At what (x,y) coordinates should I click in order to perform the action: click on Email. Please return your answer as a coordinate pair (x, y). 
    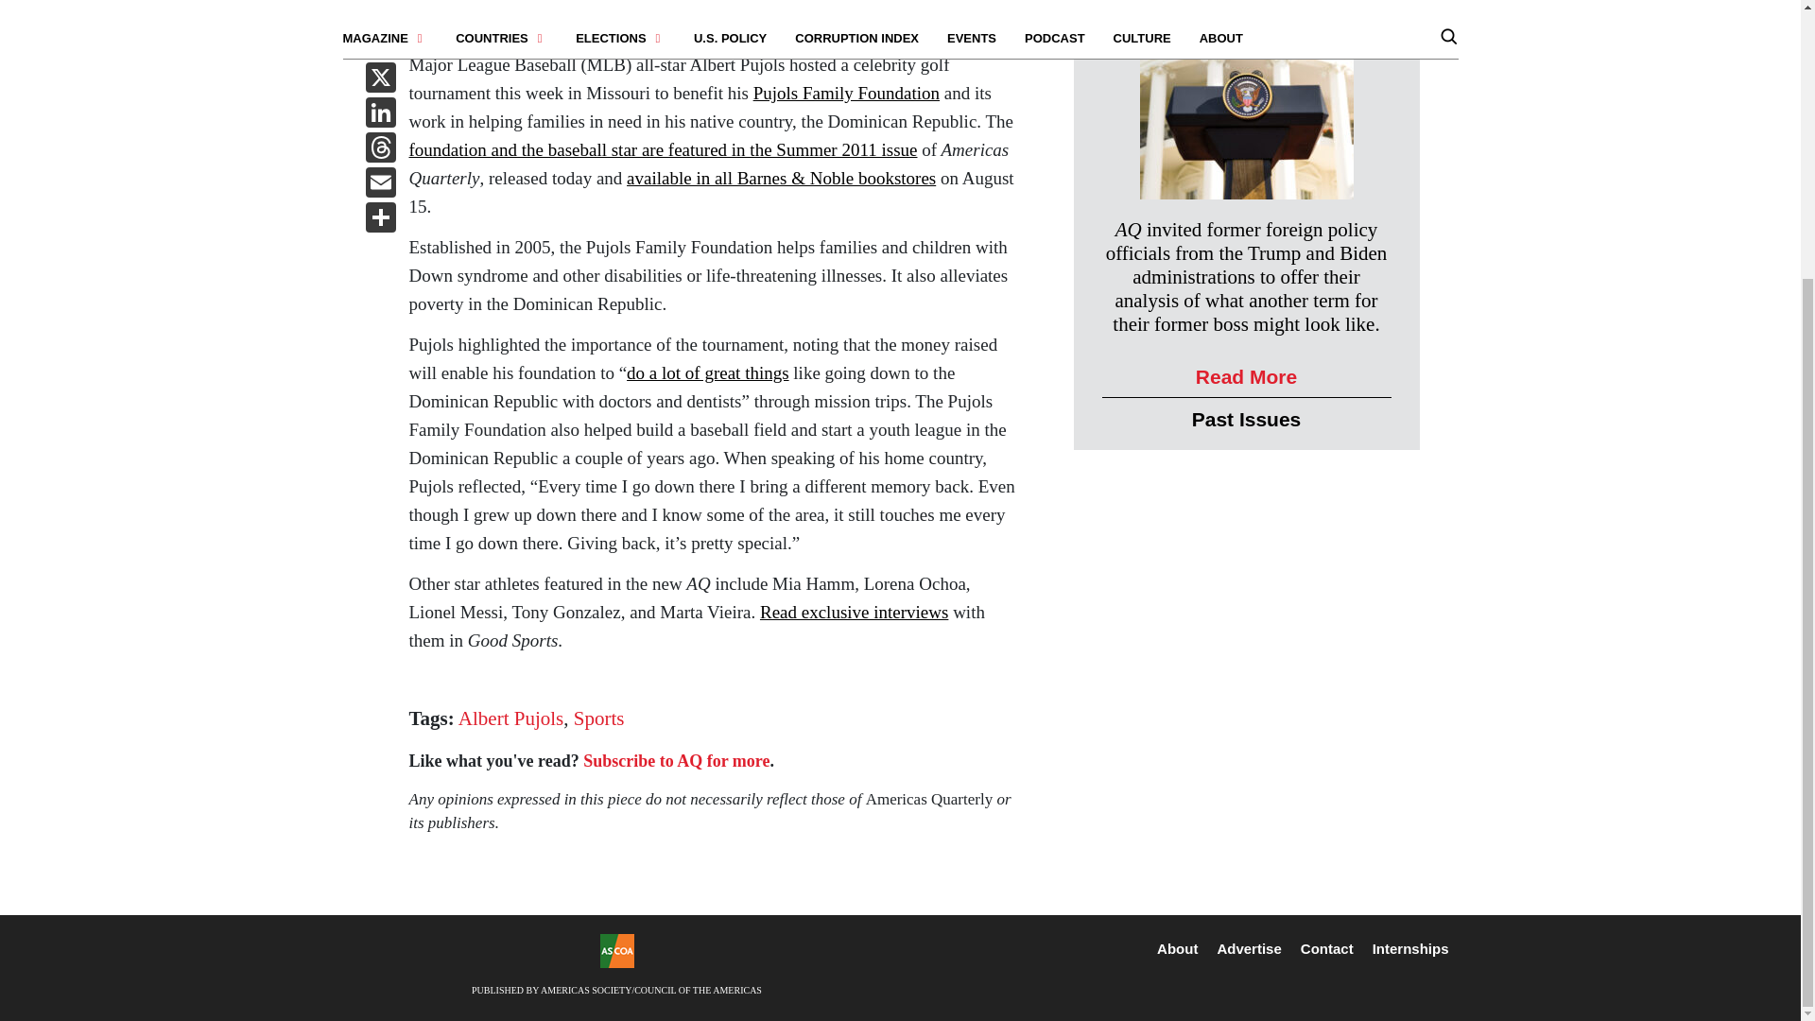
    Looking at the image, I should click on (380, 184).